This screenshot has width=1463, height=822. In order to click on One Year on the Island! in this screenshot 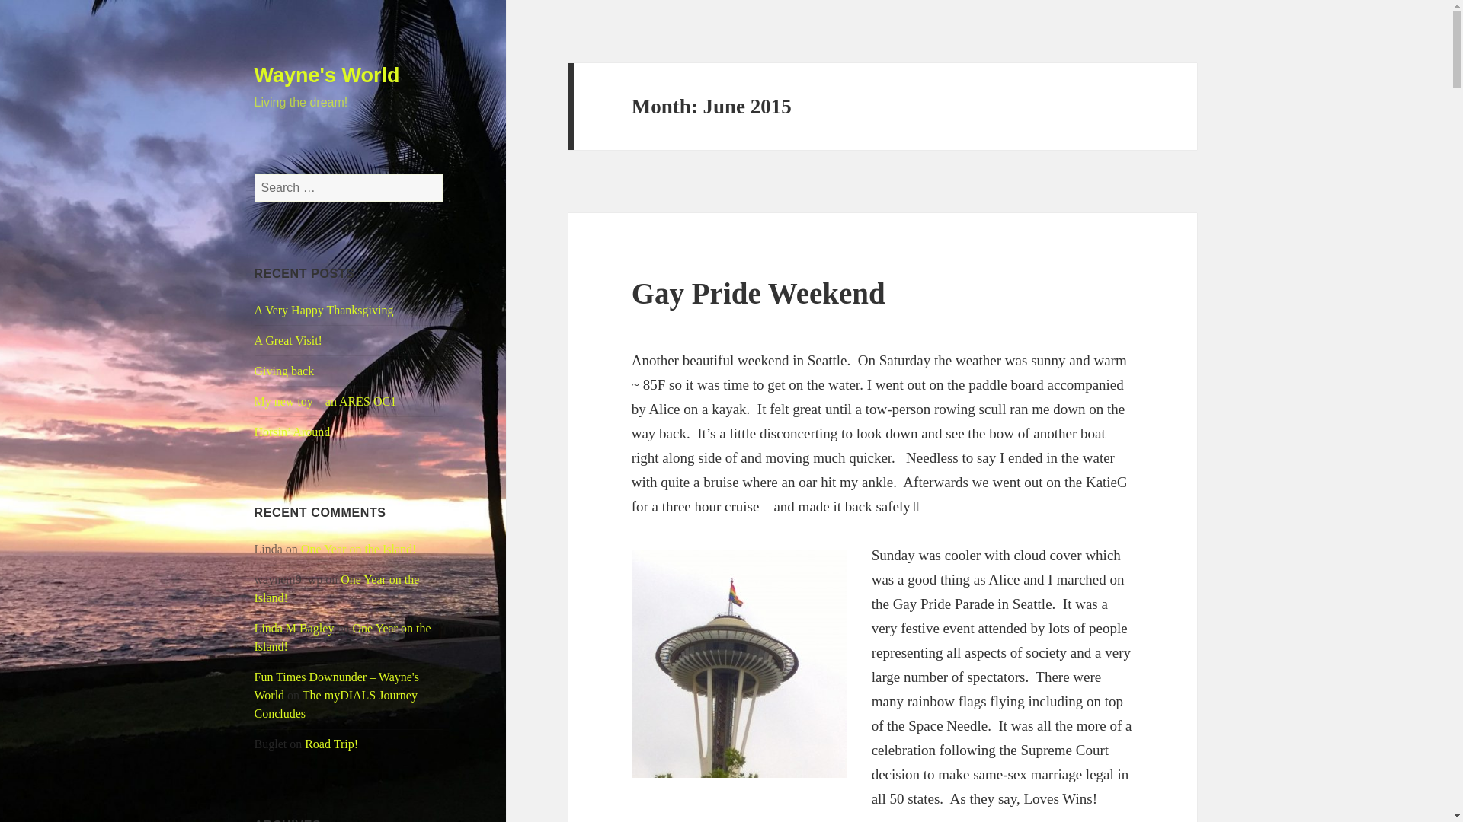, I will do `click(359, 549)`.